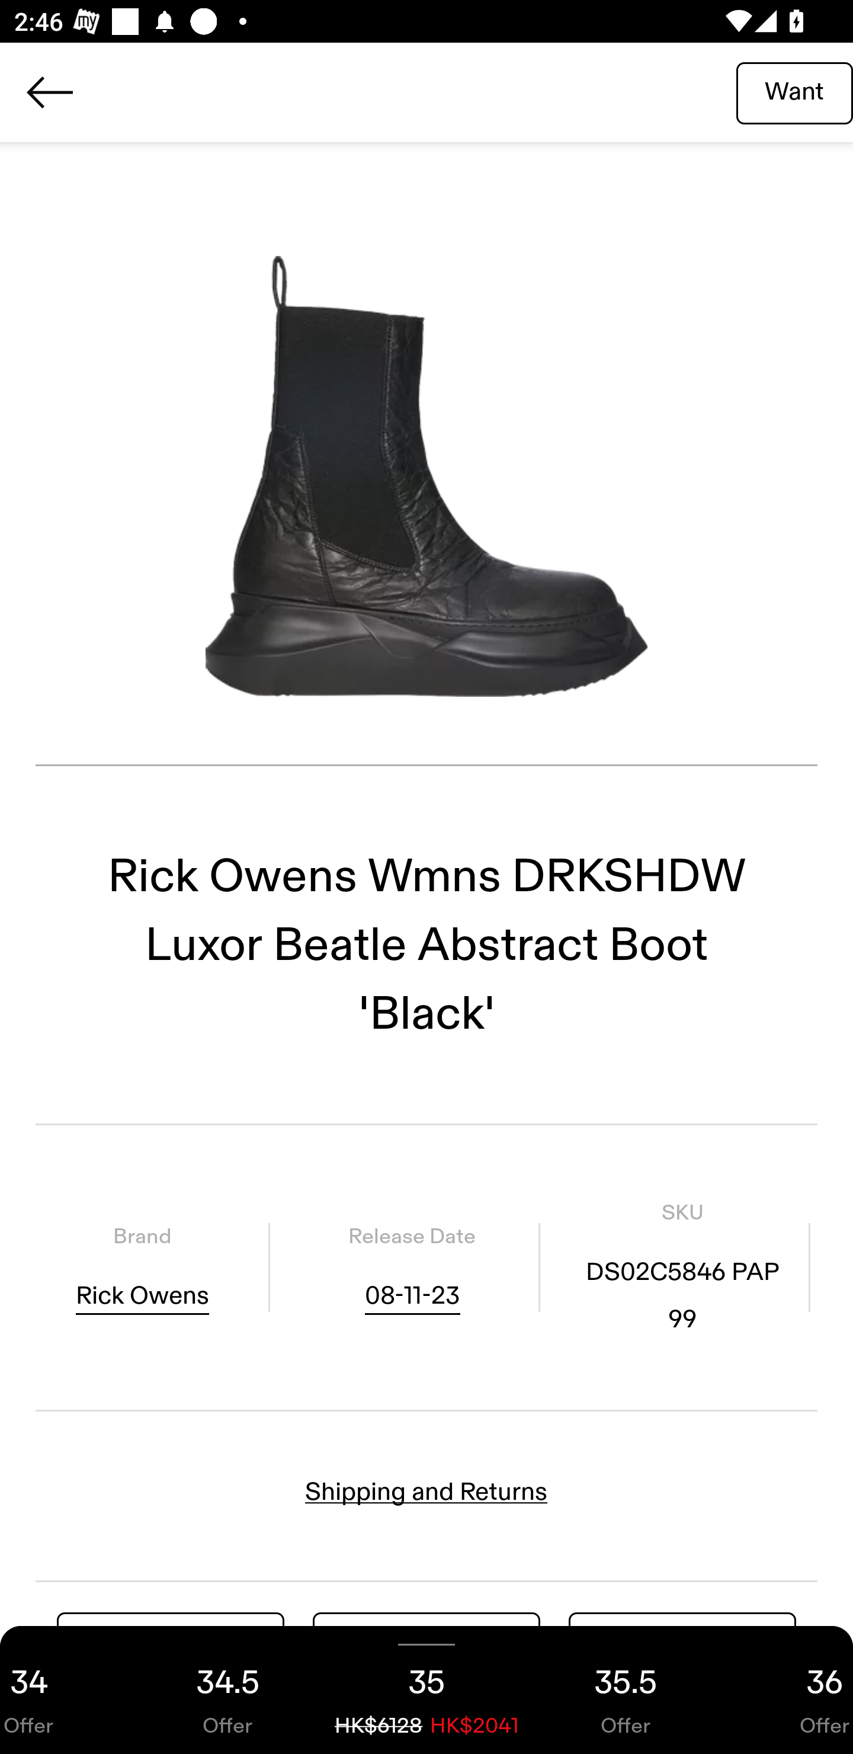  Describe the element at coordinates (682, 1268) in the screenshot. I see `SKU DS02C5846 PAP 99` at that location.